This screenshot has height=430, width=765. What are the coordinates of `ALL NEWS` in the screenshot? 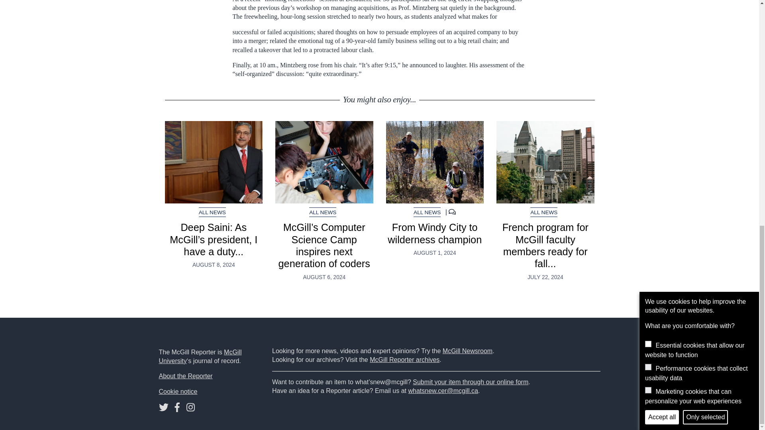 It's located at (543, 212).